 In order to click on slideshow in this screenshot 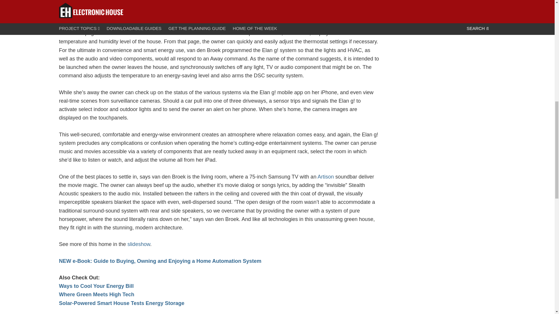, I will do `click(139, 244)`.